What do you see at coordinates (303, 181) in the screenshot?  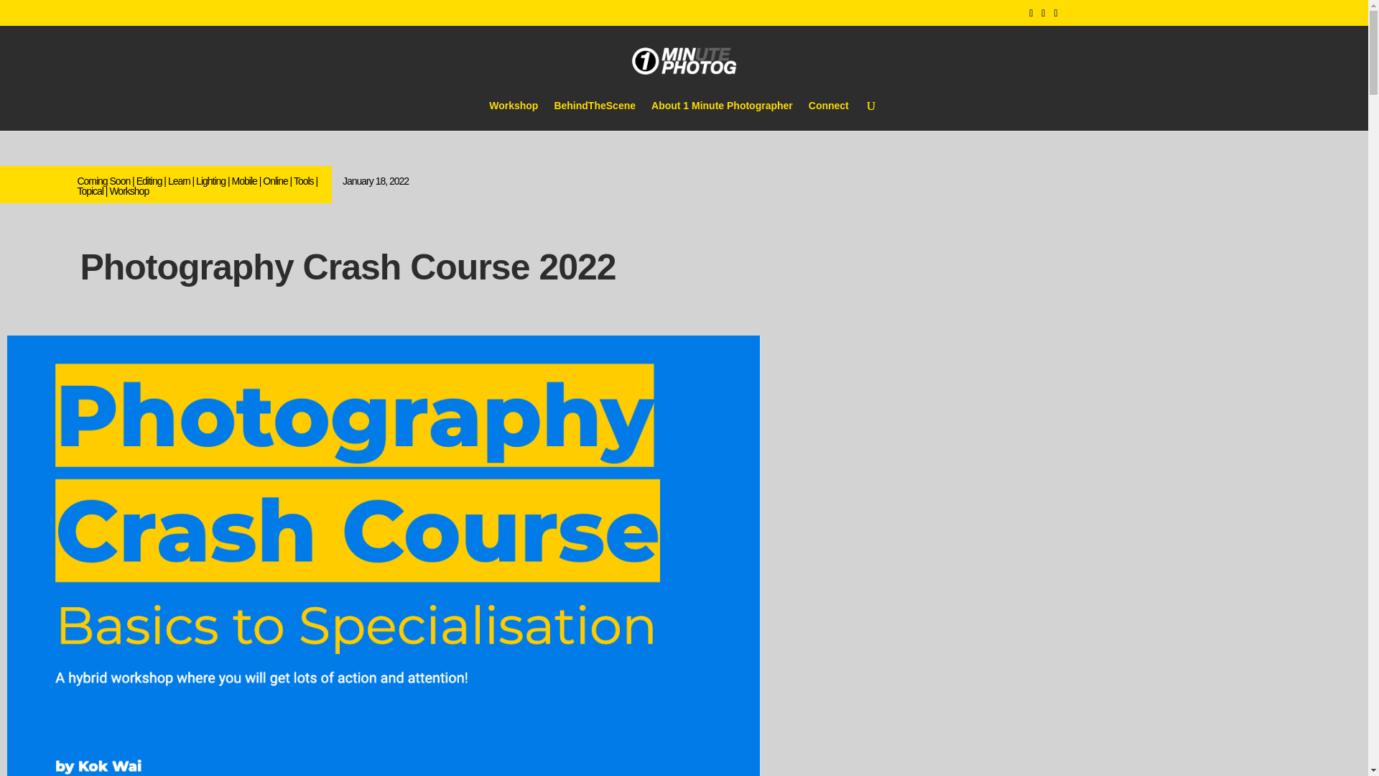 I see `Tools` at bounding box center [303, 181].